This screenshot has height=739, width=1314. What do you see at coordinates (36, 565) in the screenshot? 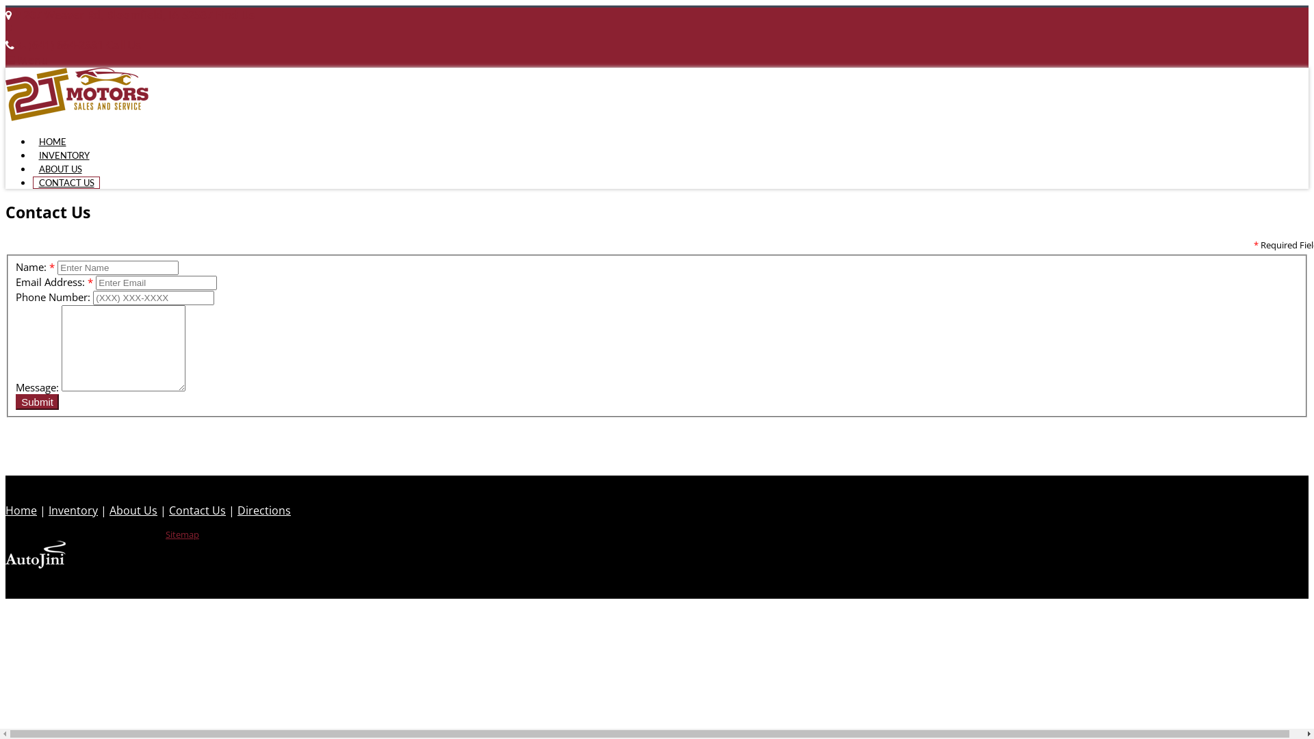
I see `Car Dealer Website & SEO By AutoJini` at bounding box center [36, 565].